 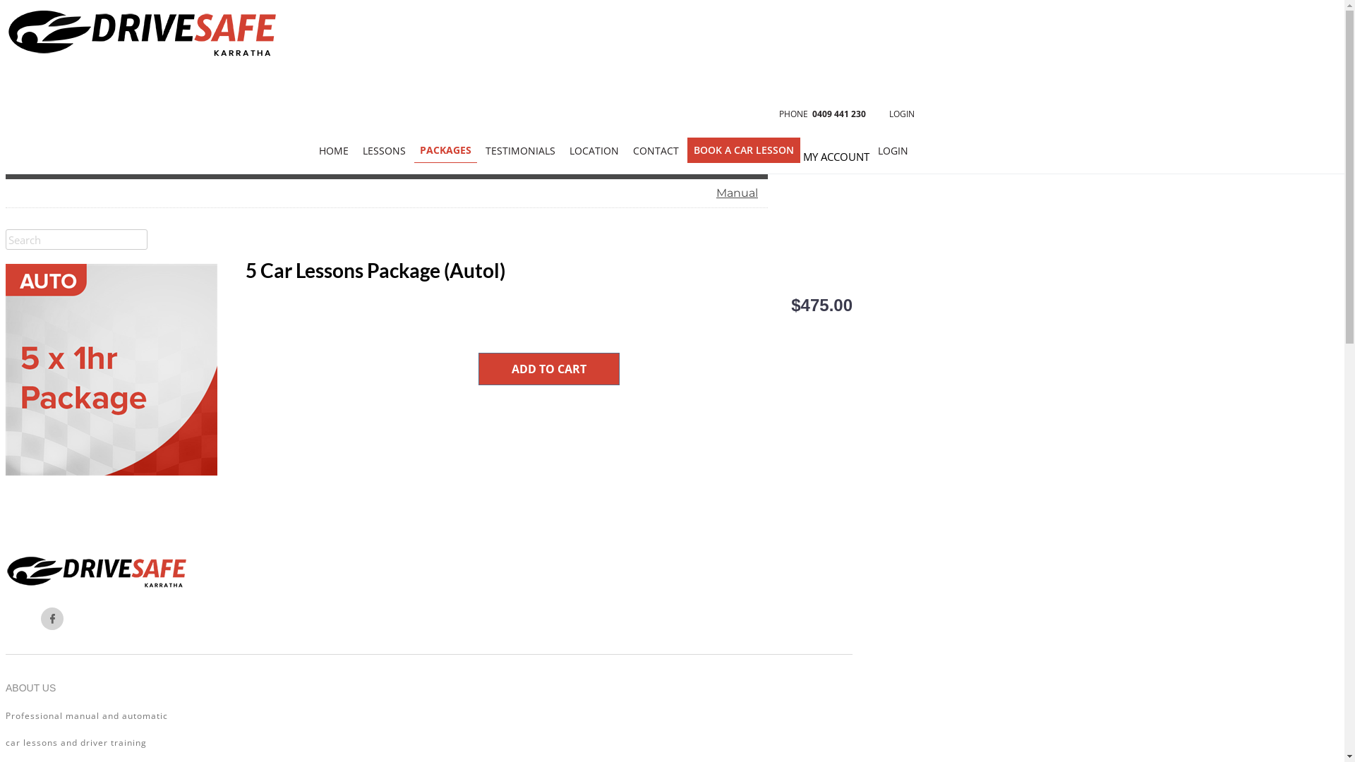 I want to click on BOOK A CAR LESSON, so click(x=744, y=150).